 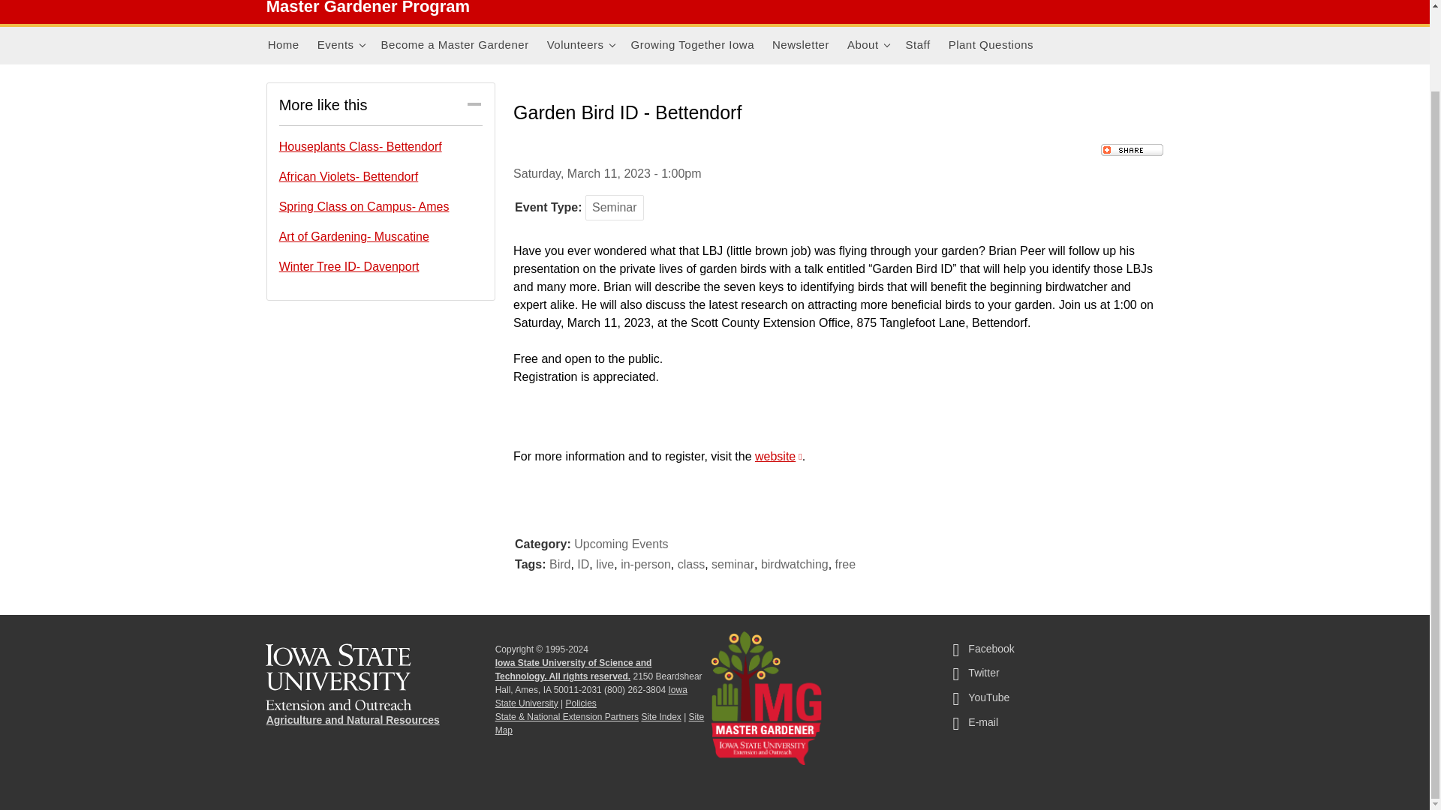 I want to click on Staff, so click(x=917, y=45).